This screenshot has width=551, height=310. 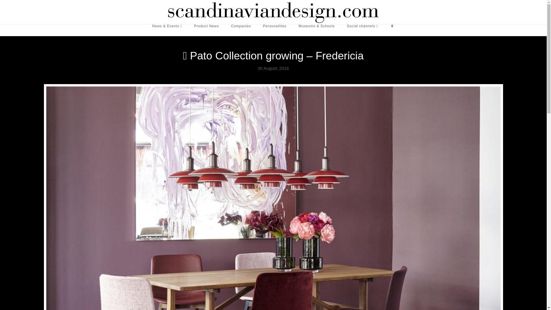 I want to click on Companies, so click(x=241, y=30).